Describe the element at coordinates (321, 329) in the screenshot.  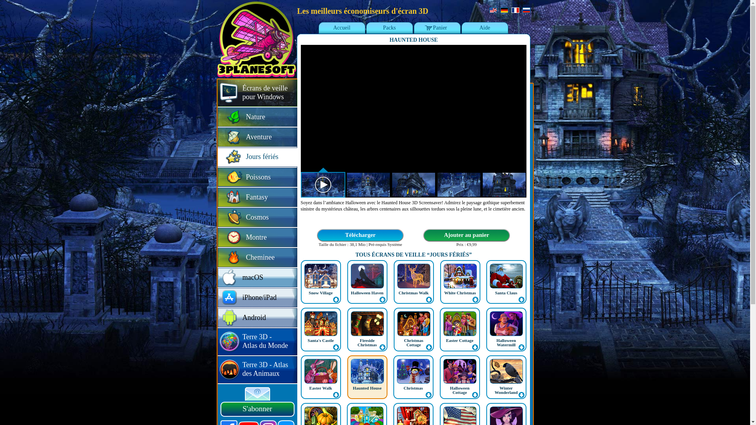
I see `Santa's Castle` at that location.